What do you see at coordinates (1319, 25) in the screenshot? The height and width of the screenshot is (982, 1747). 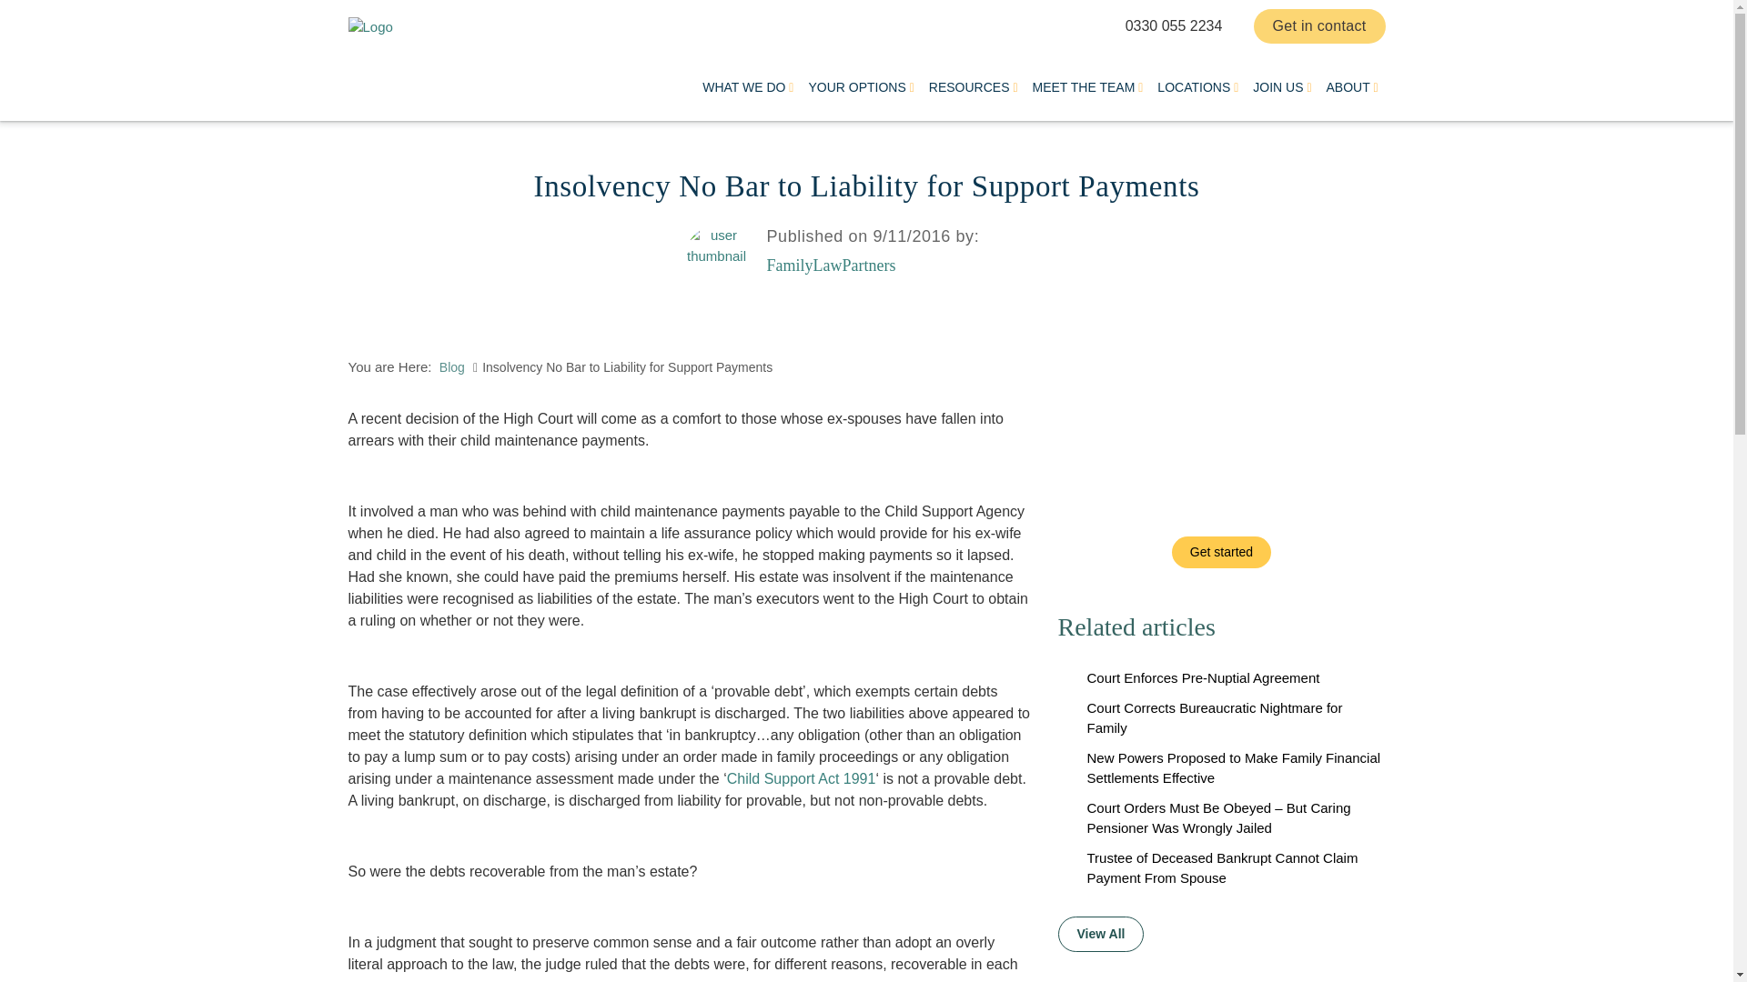 I see `Get in contact` at bounding box center [1319, 25].